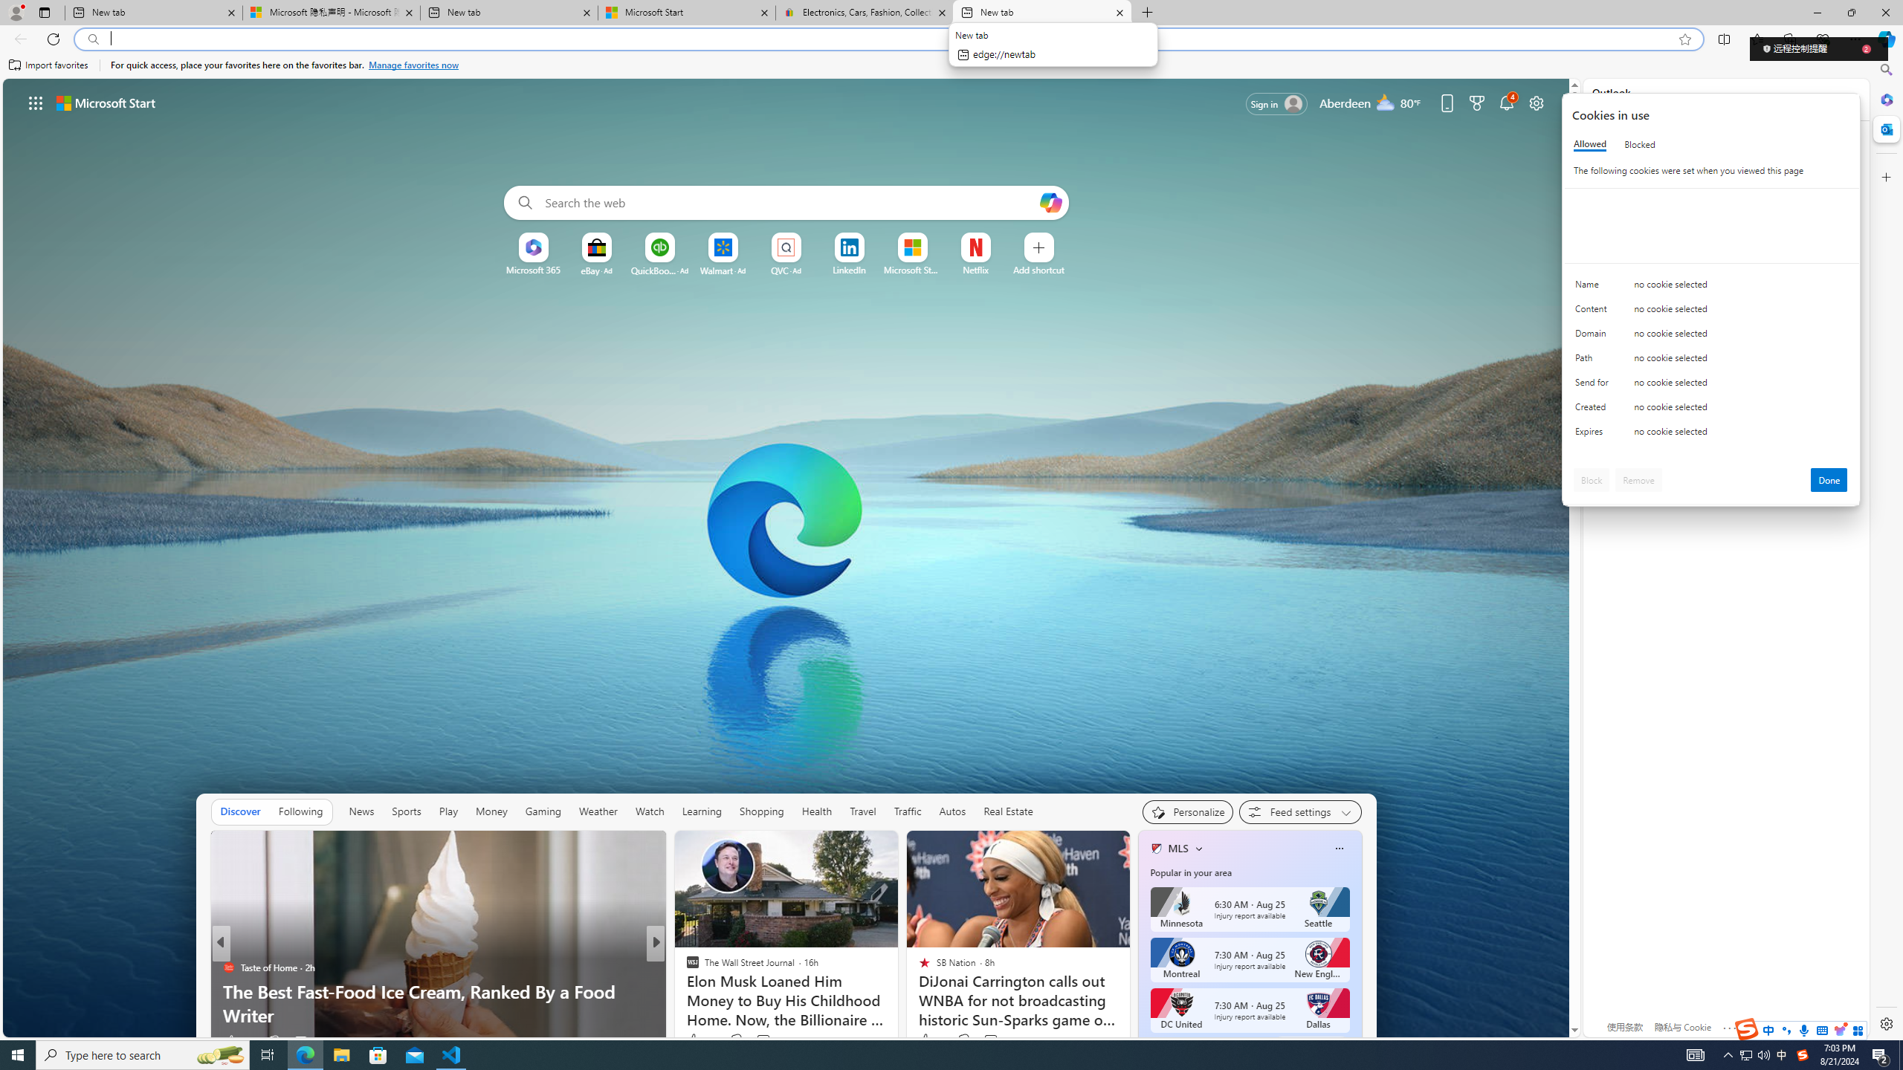 The image size is (1903, 1070). I want to click on Start the conversation, so click(754, 1040).